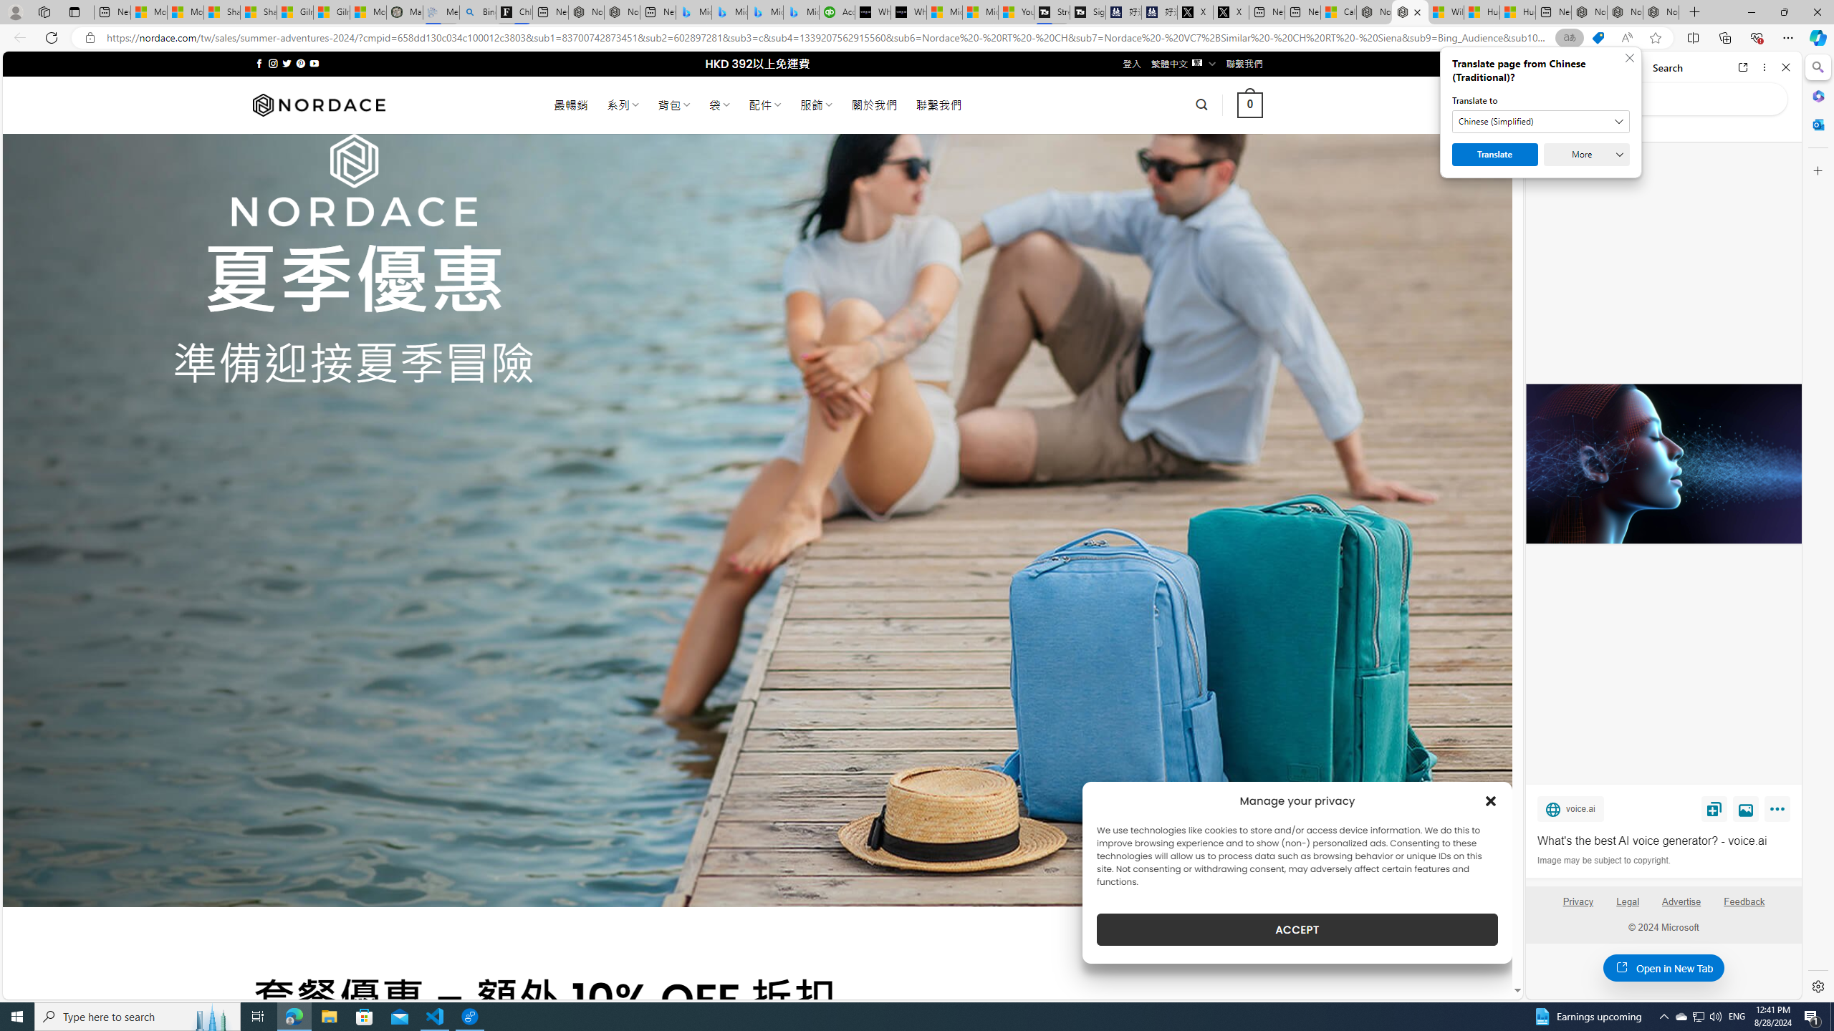  Describe the element at coordinates (1744, 901) in the screenshot. I see `Feedback` at that location.